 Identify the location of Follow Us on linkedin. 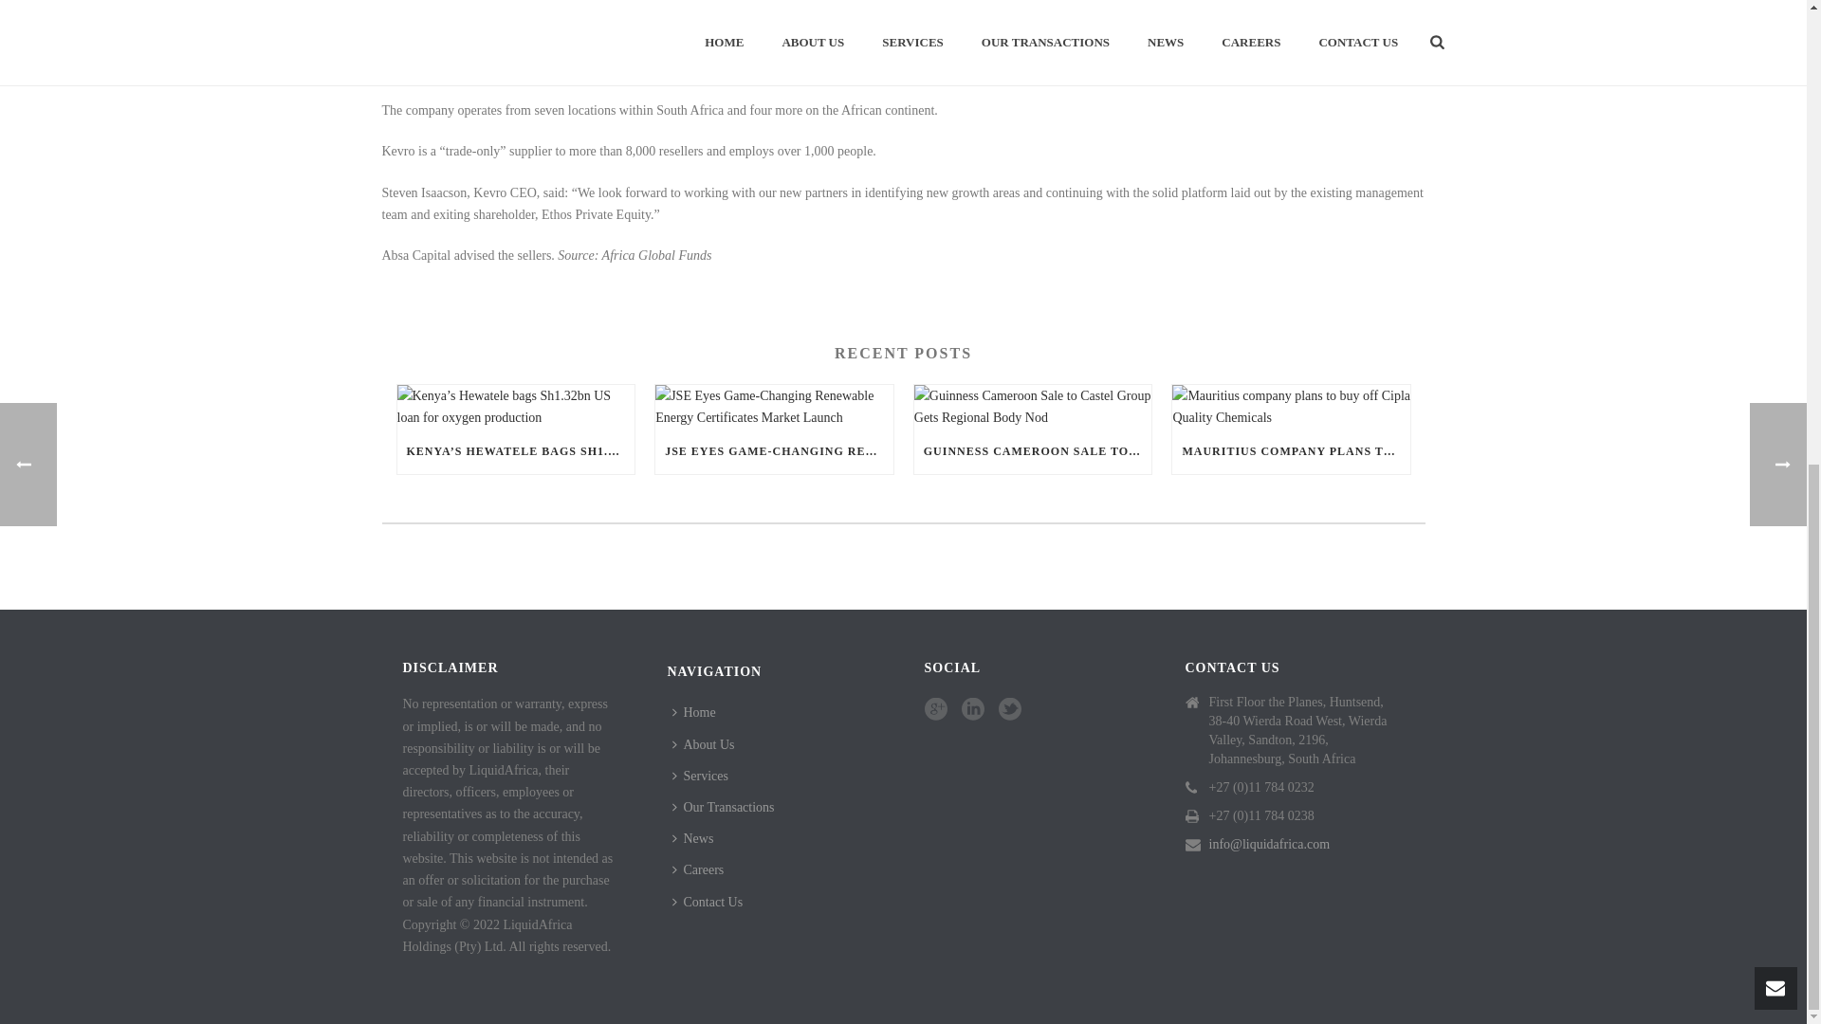
(973, 709).